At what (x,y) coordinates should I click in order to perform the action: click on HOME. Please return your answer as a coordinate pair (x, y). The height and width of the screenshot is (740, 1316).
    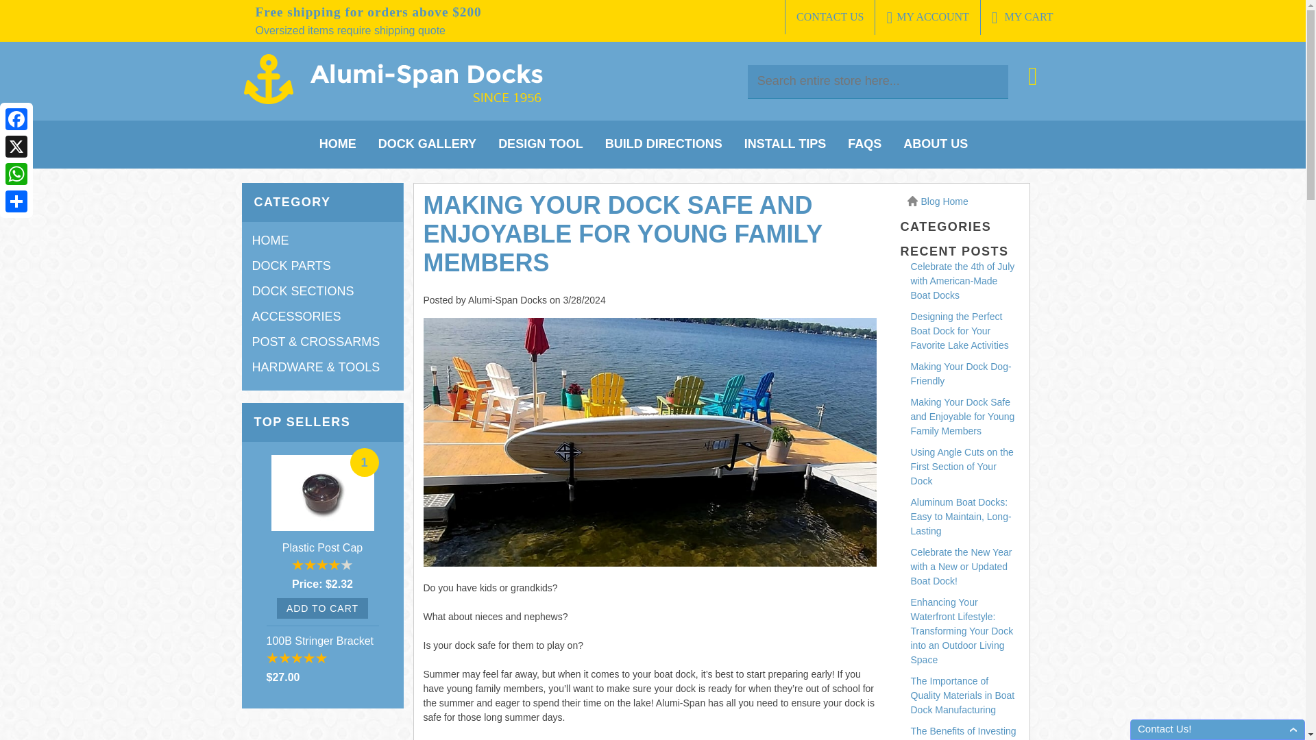
    Looking at the image, I should click on (338, 144).